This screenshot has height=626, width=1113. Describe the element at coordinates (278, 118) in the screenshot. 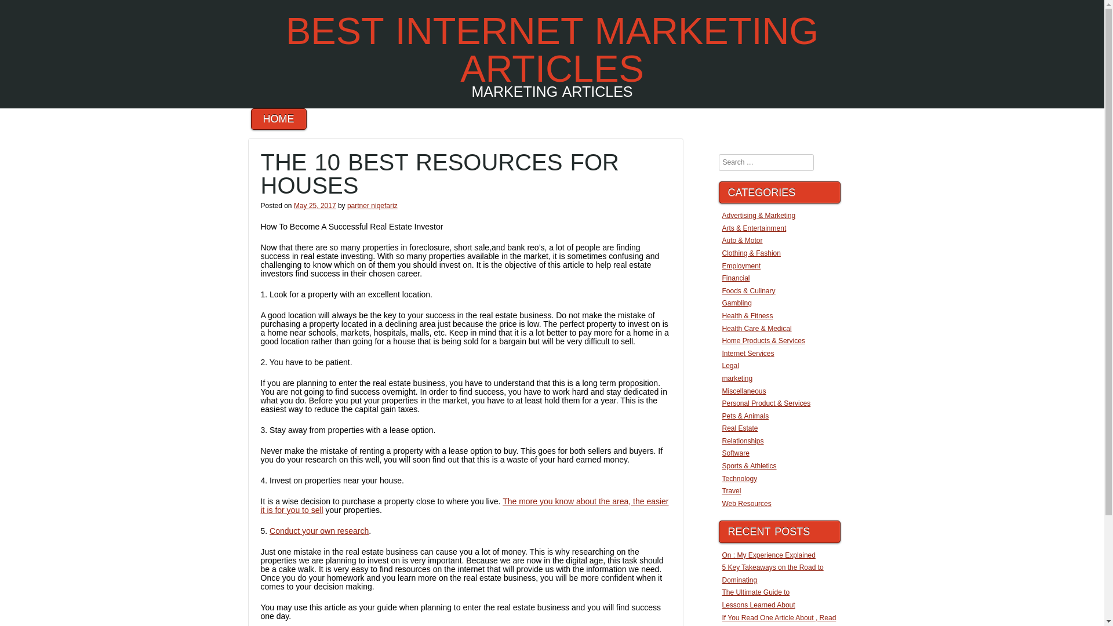

I see `HOME` at that location.